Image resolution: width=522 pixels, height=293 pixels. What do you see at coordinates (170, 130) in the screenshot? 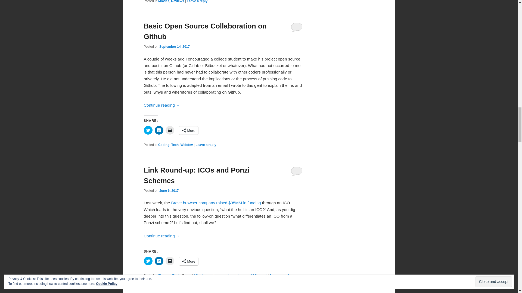
I see `Click to email a link to a friend` at bounding box center [170, 130].